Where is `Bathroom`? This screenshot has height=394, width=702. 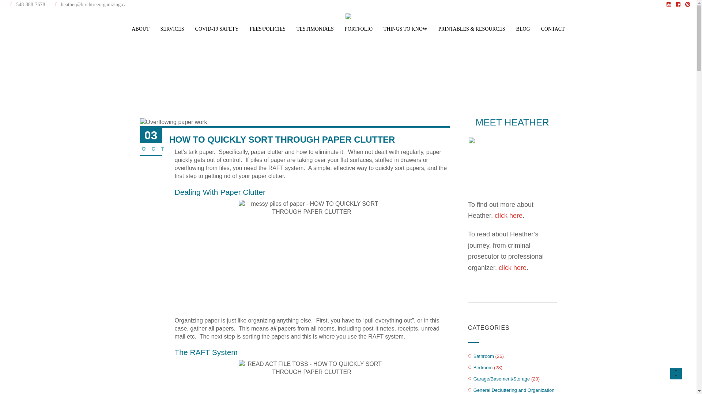 Bathroom is located at coordinates (484, 356).